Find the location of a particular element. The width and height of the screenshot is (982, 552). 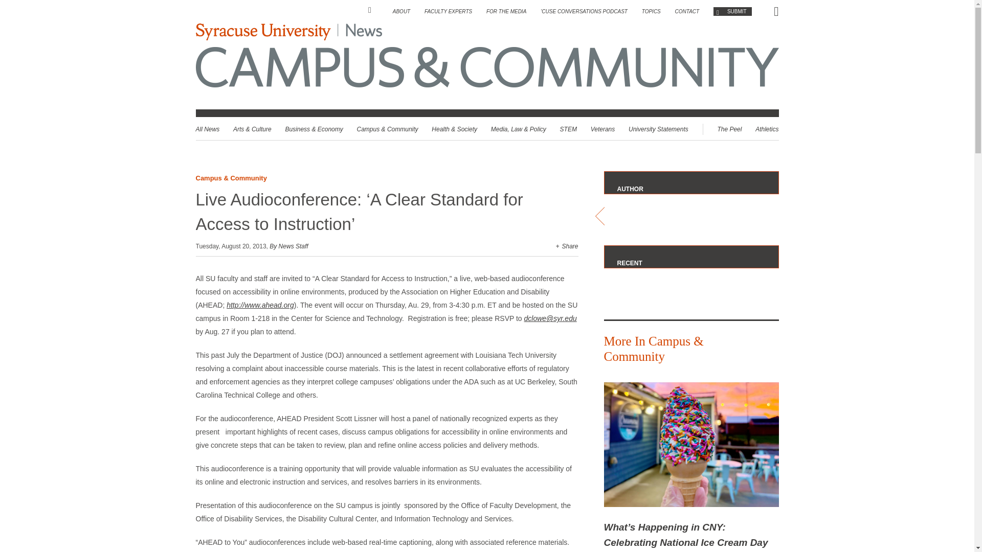

Faculty Experts is located at coordinates (448, 11).